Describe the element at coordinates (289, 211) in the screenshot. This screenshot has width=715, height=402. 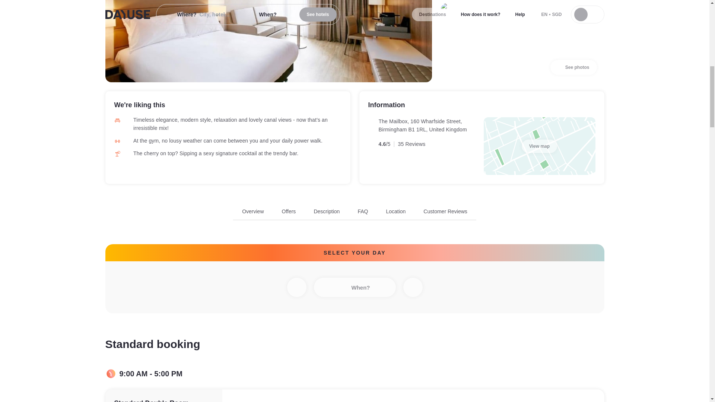
I see `Offers` at that location.